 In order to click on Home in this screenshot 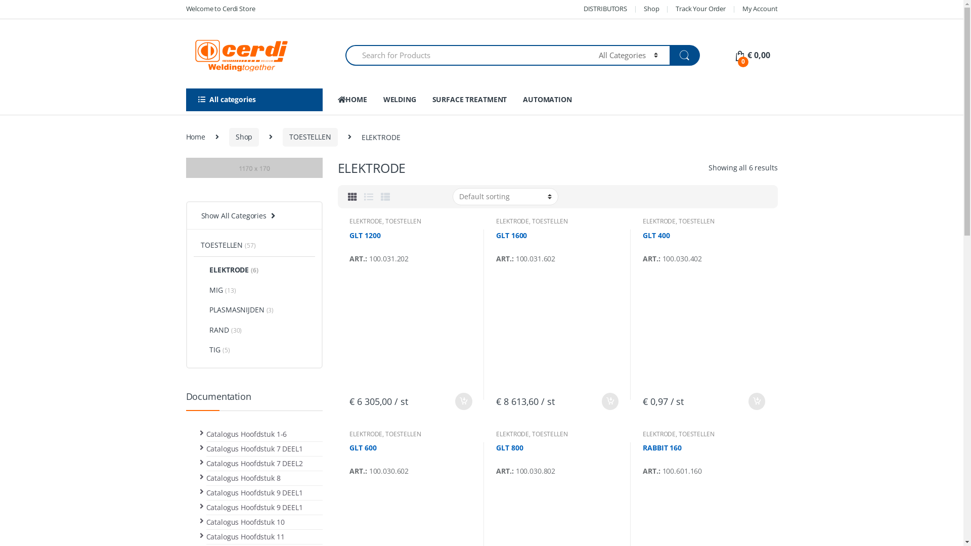, I will do `click(196, 137)`.